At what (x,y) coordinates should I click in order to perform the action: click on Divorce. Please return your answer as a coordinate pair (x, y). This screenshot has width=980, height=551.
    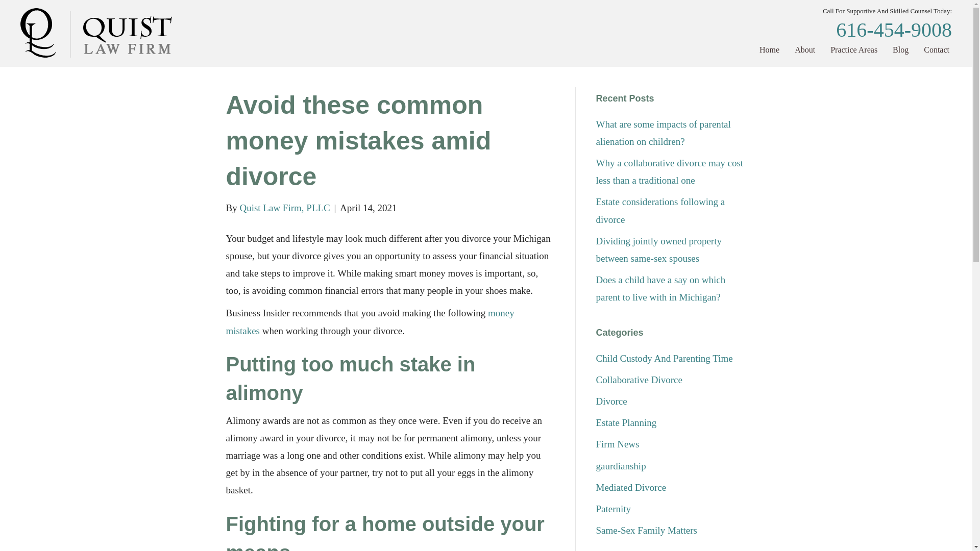
    Looking at the image, I should click on (611, 401).